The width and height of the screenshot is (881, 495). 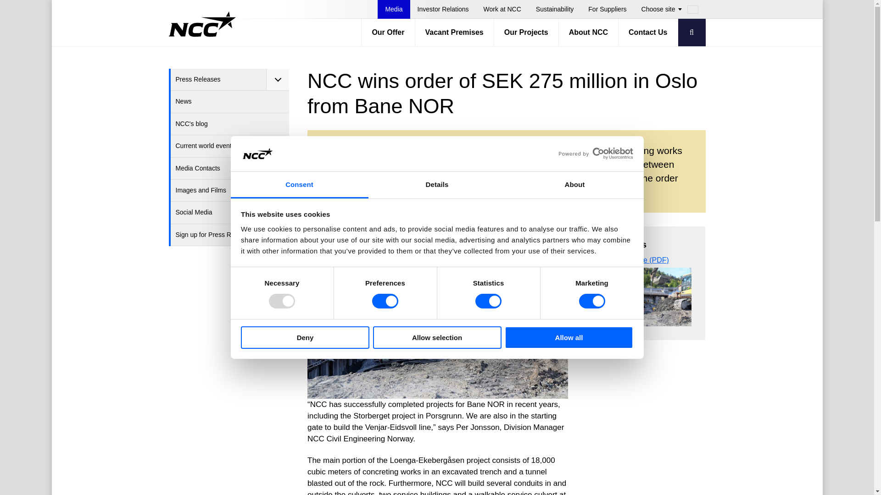 What do you see at coordinates (574, 185) in the screenshot?
I see `About` at bounding box center [574, 185].